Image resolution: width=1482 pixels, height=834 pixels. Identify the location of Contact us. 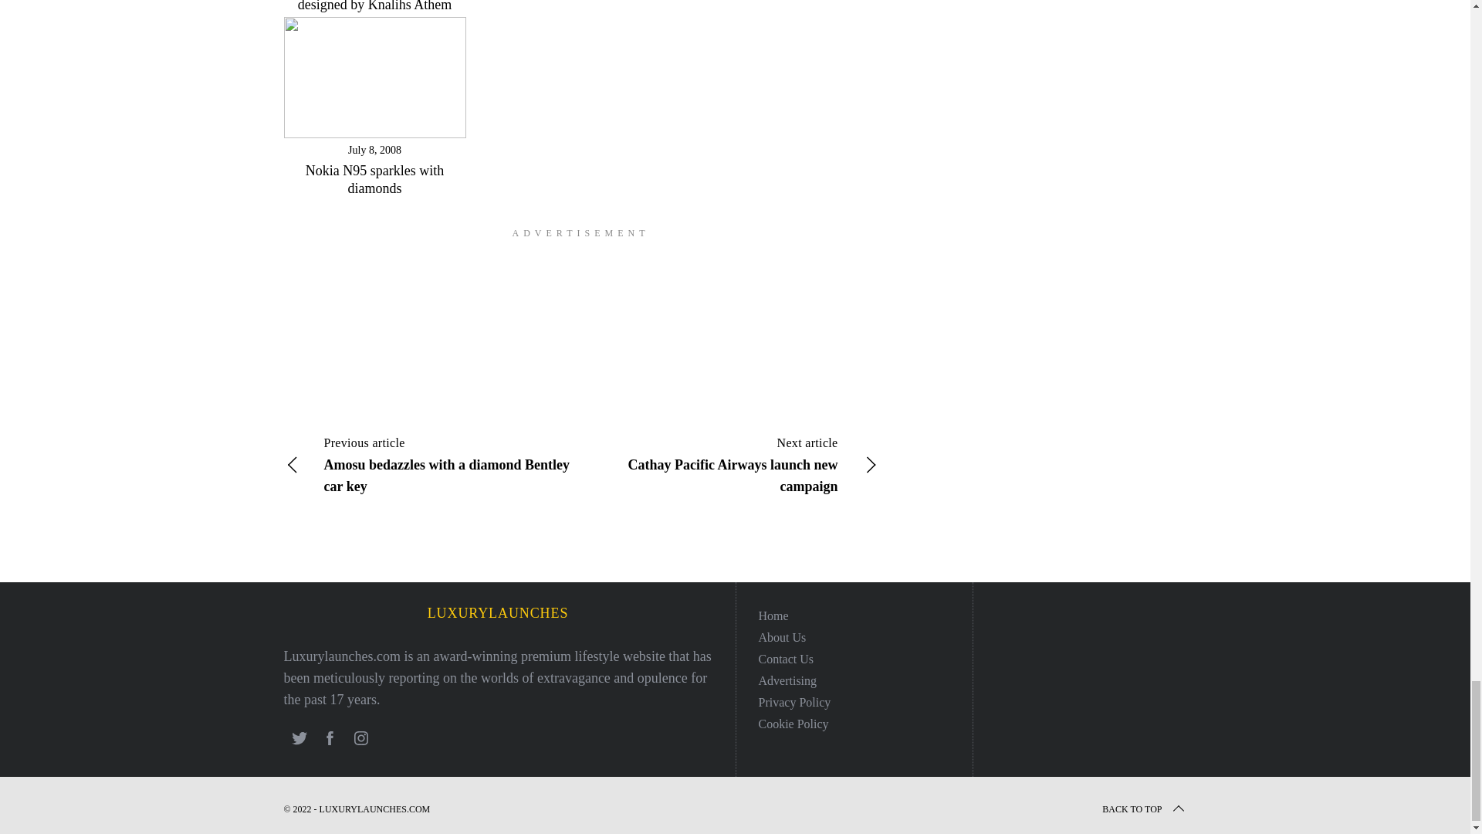
(786, 658).